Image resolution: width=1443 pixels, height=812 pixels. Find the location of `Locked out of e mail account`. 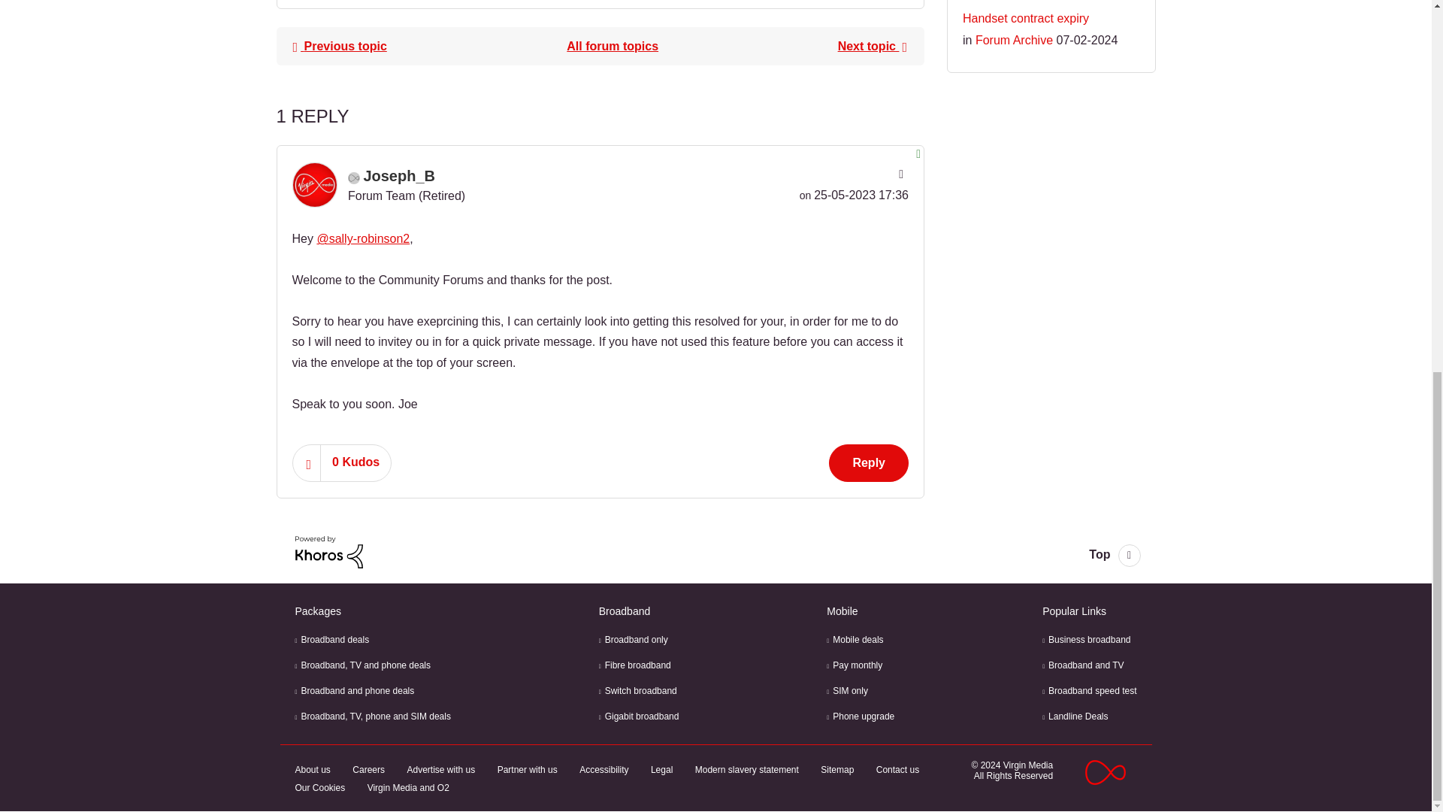

Locked out of e mail account is located at coordinates (339, 47).